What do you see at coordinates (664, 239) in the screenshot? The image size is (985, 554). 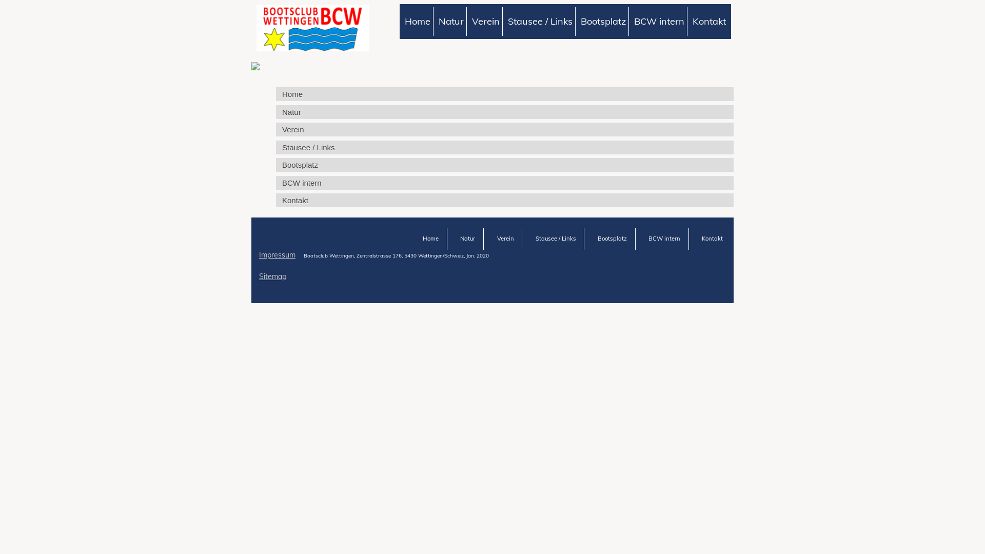 I see `BCW intern` at bounding box center [664, 239].